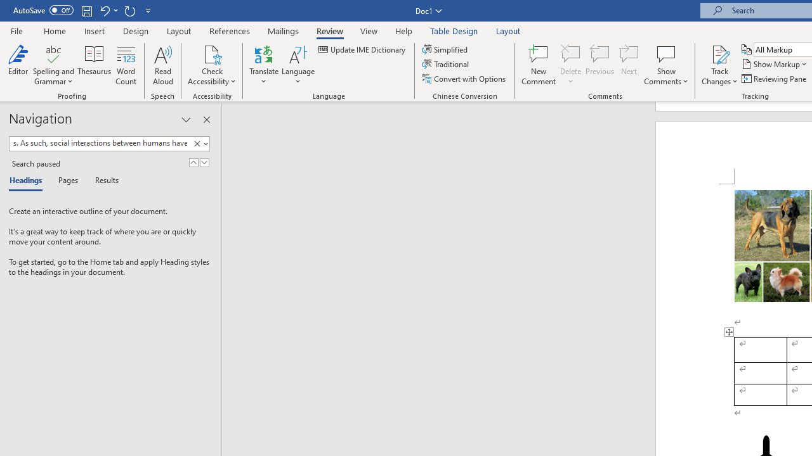  What do you see at coordinates (199, 144) in the screenshot?
I see `Clear` at bounding box center [199, 144].